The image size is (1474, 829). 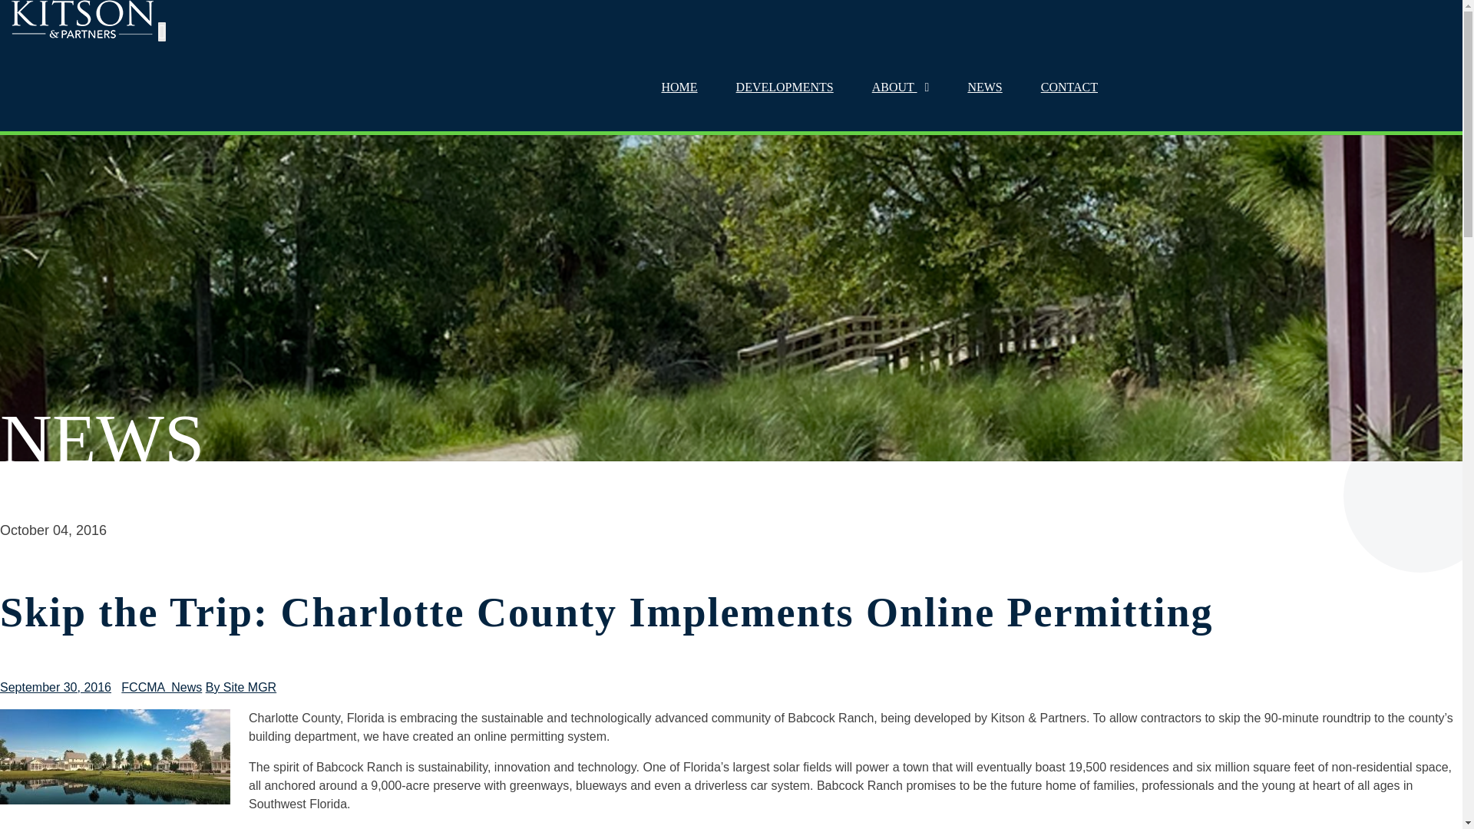 What do you see at coordinates (55, 686) in the screenshot?
I see `September 30, 2016` at bounding box center [55, 686].